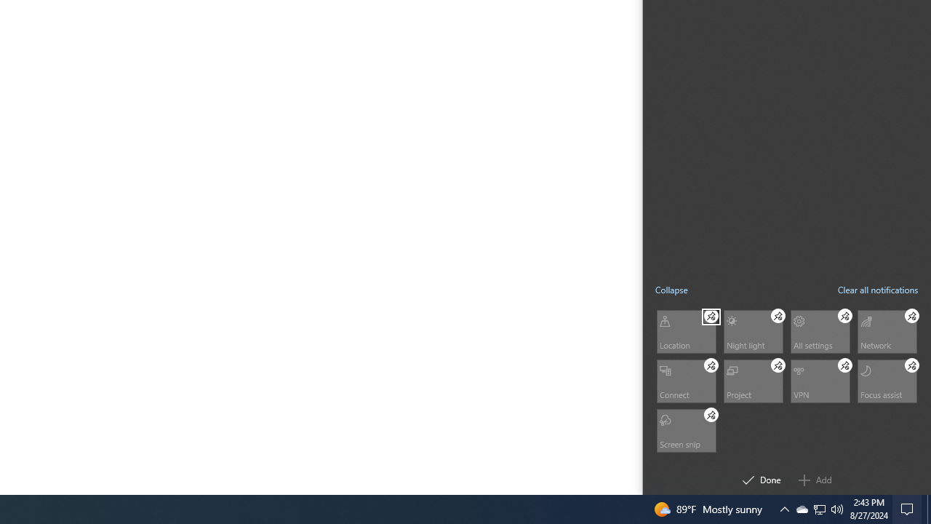 The width and height of the screenshot is (931, 524). Describe the element at coordinates (912, 316) in the screenshot. I see `Notification Chevron` at that location.